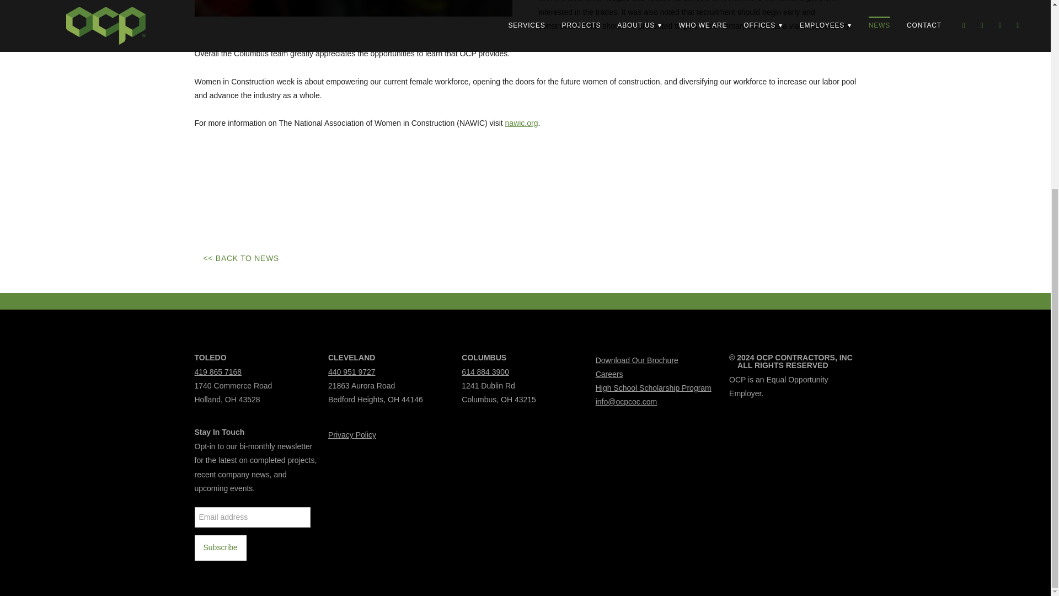  I want to click on Download Our Brochure, so click(637, 360).